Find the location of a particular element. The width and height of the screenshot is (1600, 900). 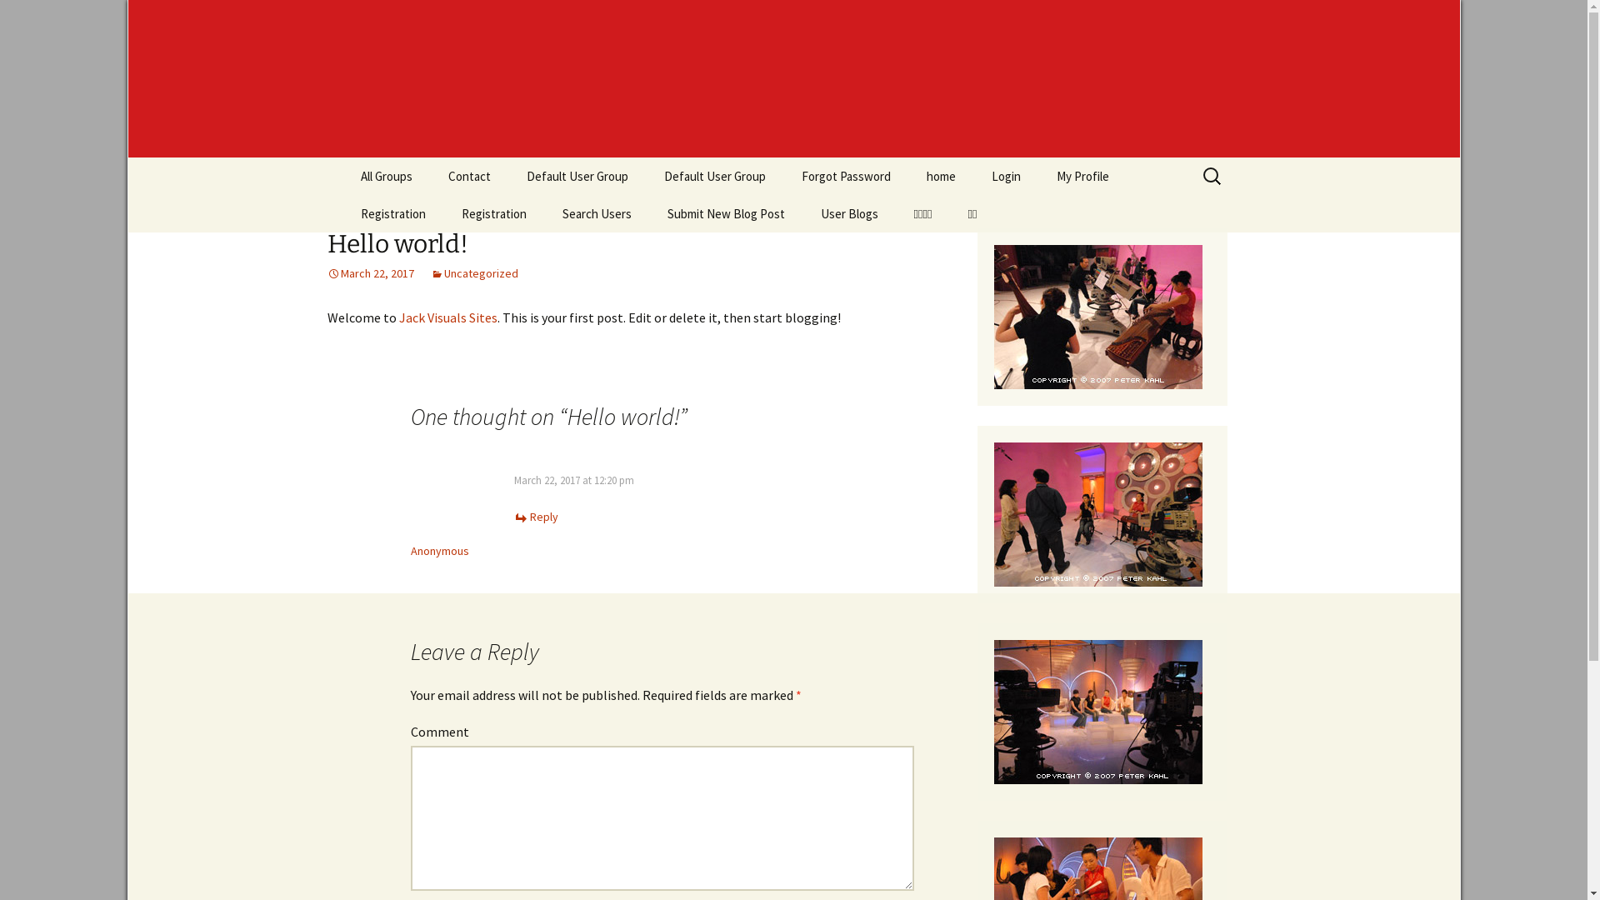

My Profile is located at coordinates (1083, 177).